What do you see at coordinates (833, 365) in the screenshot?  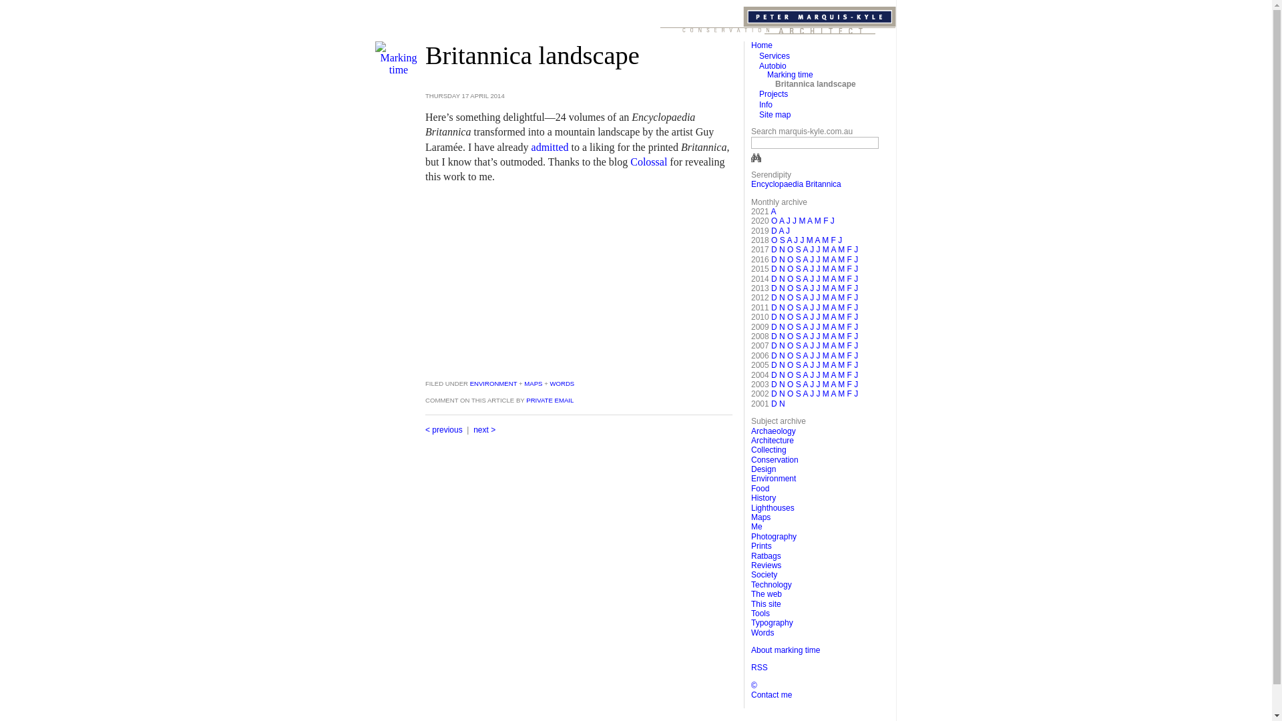 I see `A` at bounding box center [833, 365].